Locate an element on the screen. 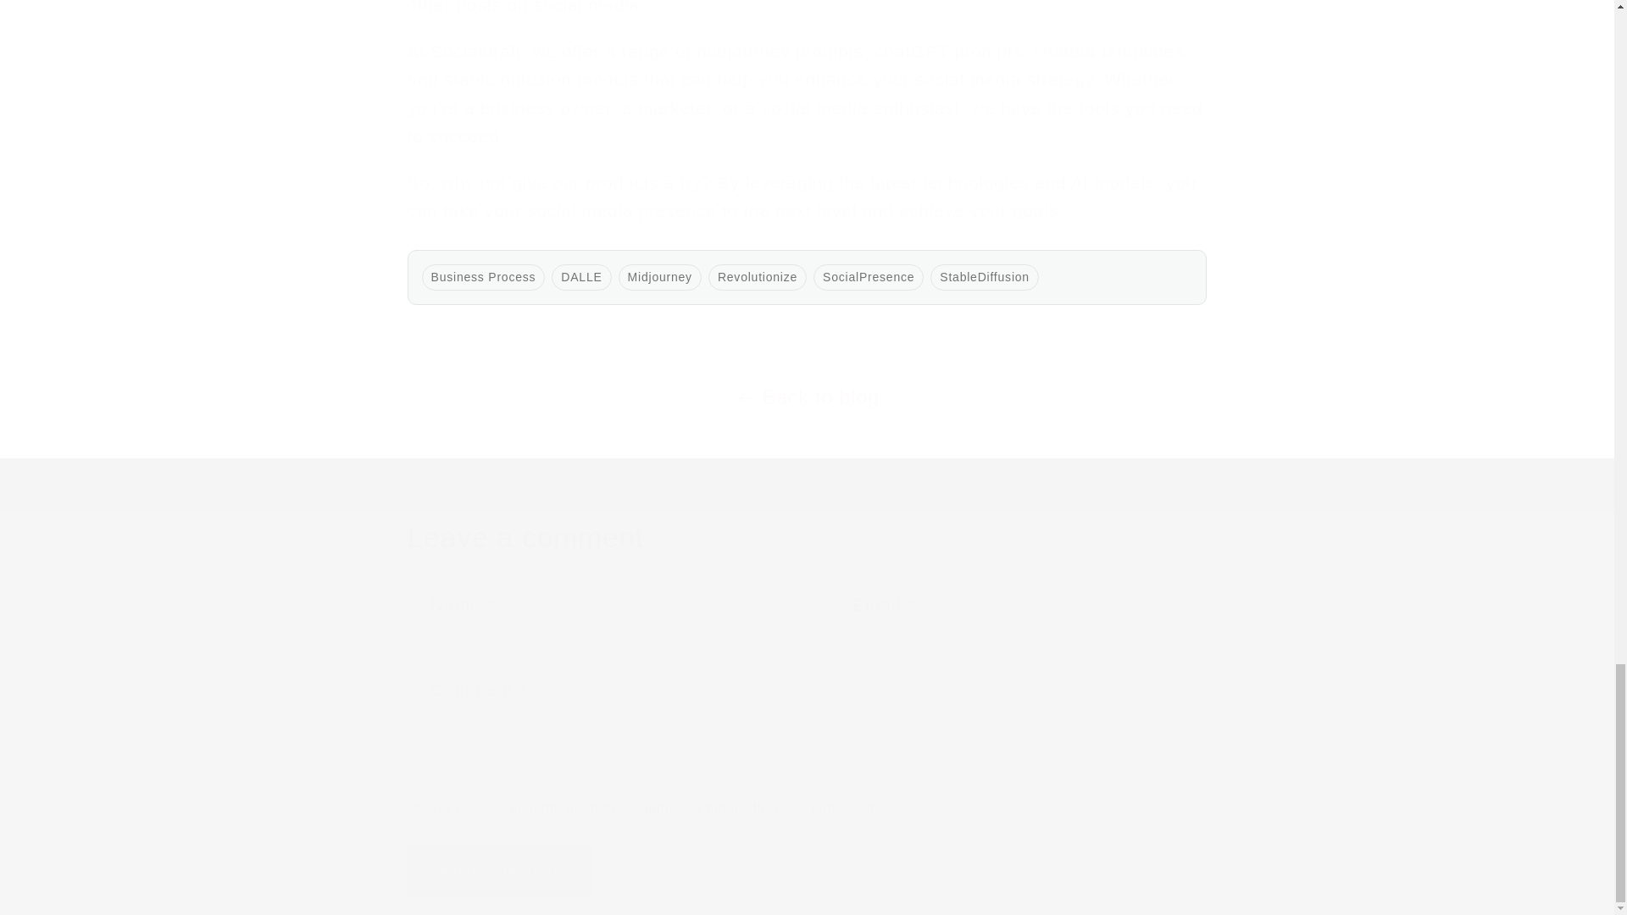  Show articles tagged StableDiffusion is located at coordinates (985, 278).